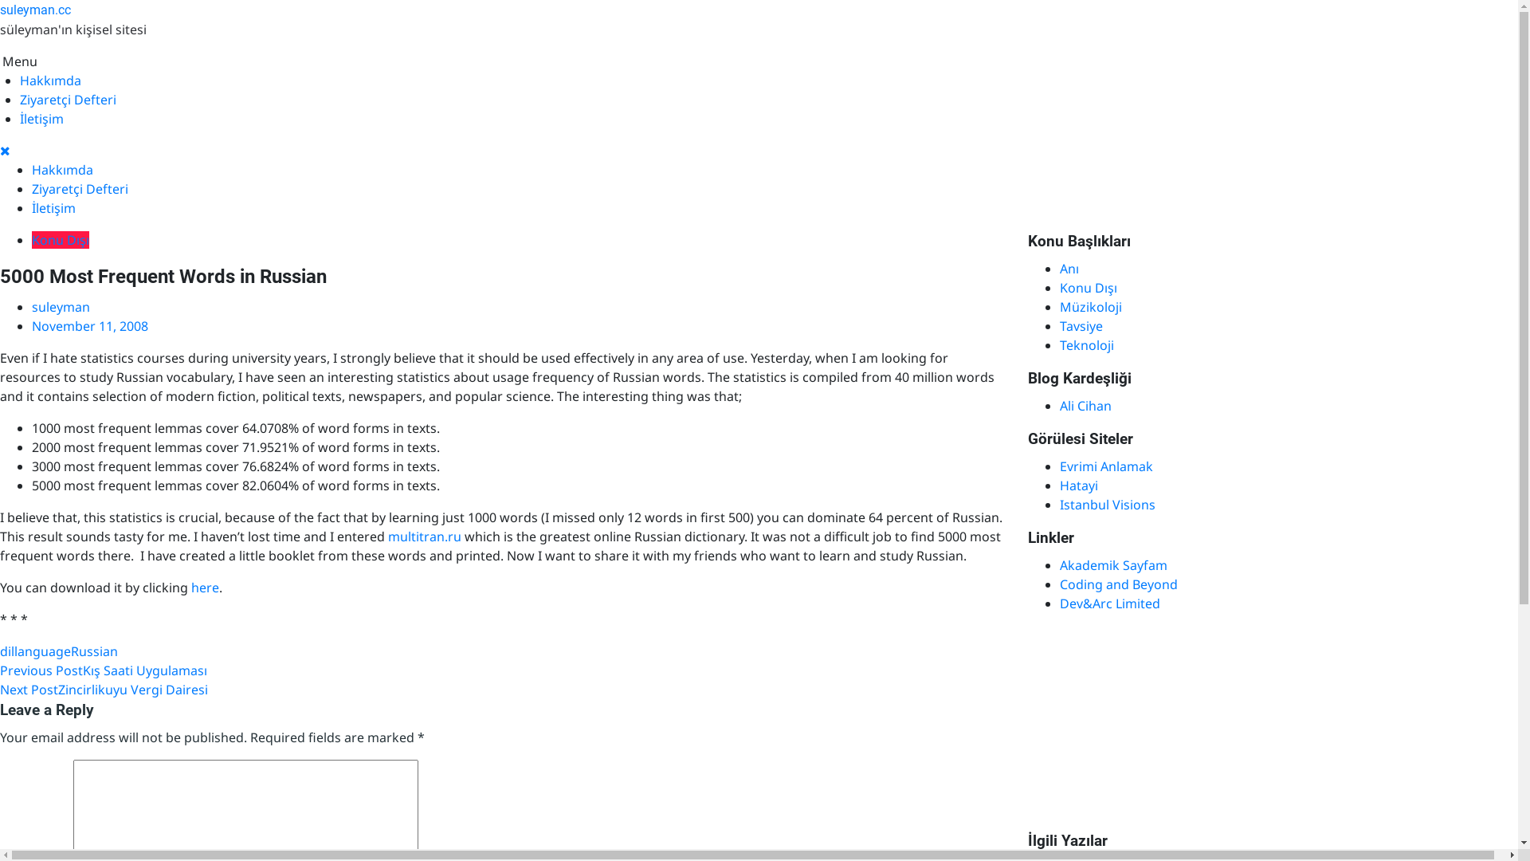  Describe the element at coordinates (35, 10) in the screenshot. I see `suleyman.cc` at that location.